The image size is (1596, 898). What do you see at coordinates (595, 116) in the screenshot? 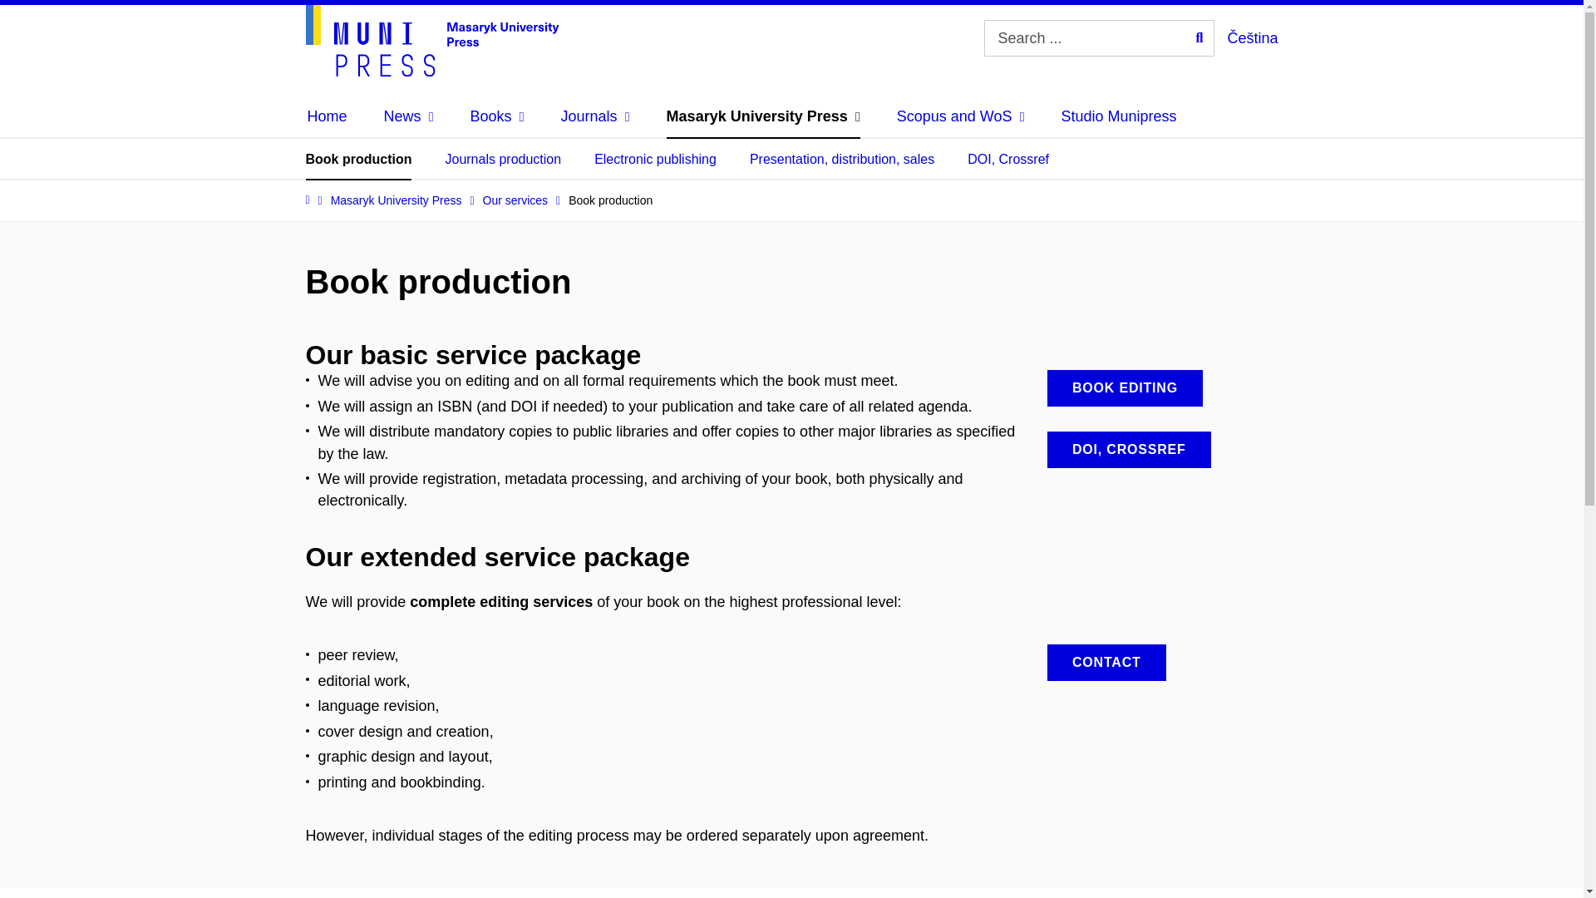
I see `Journals` at bounding box center [595, 116].